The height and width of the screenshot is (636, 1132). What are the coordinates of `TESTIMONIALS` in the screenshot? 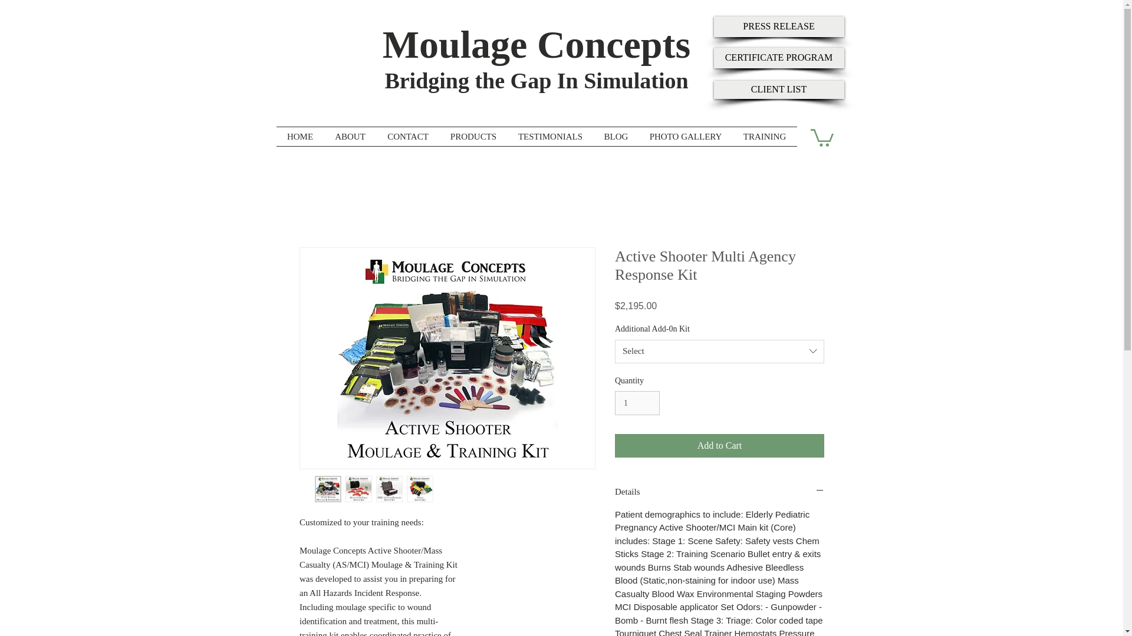 It's located at (550, 137).